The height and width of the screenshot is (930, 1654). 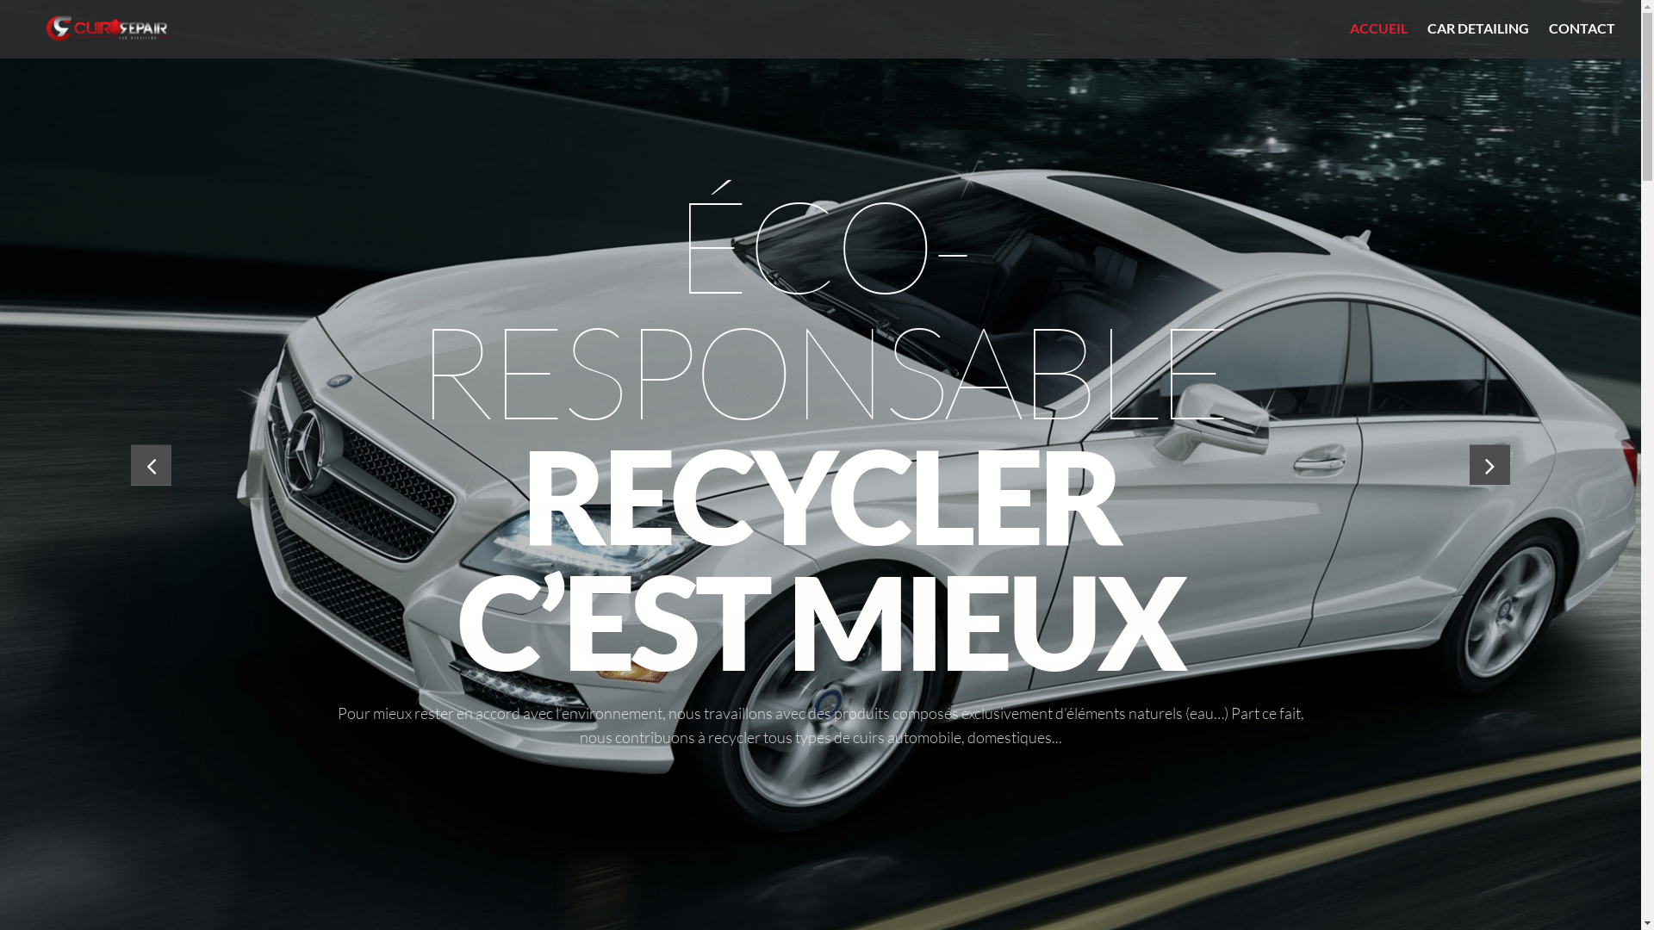 What do you see at coordinates (1478, 28) in the screenshot?
I see `CAR DETAILING` at bounding box center [1478, 28].